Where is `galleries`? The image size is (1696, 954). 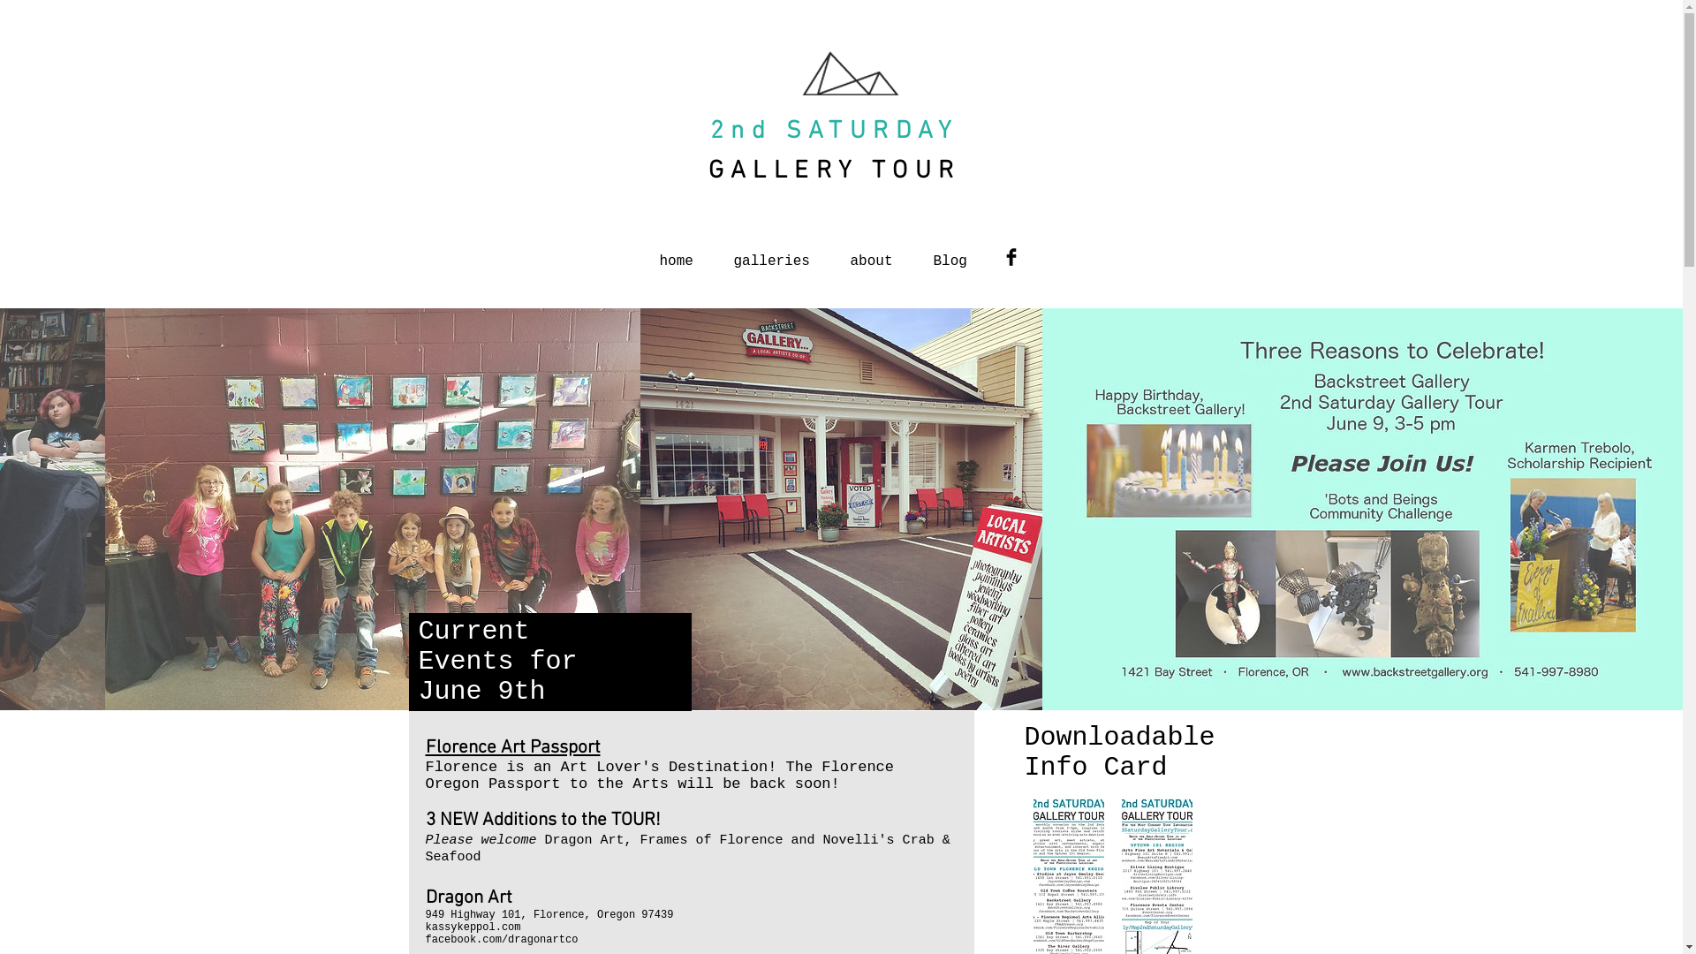 galleries is located at coordinates (772, 254).